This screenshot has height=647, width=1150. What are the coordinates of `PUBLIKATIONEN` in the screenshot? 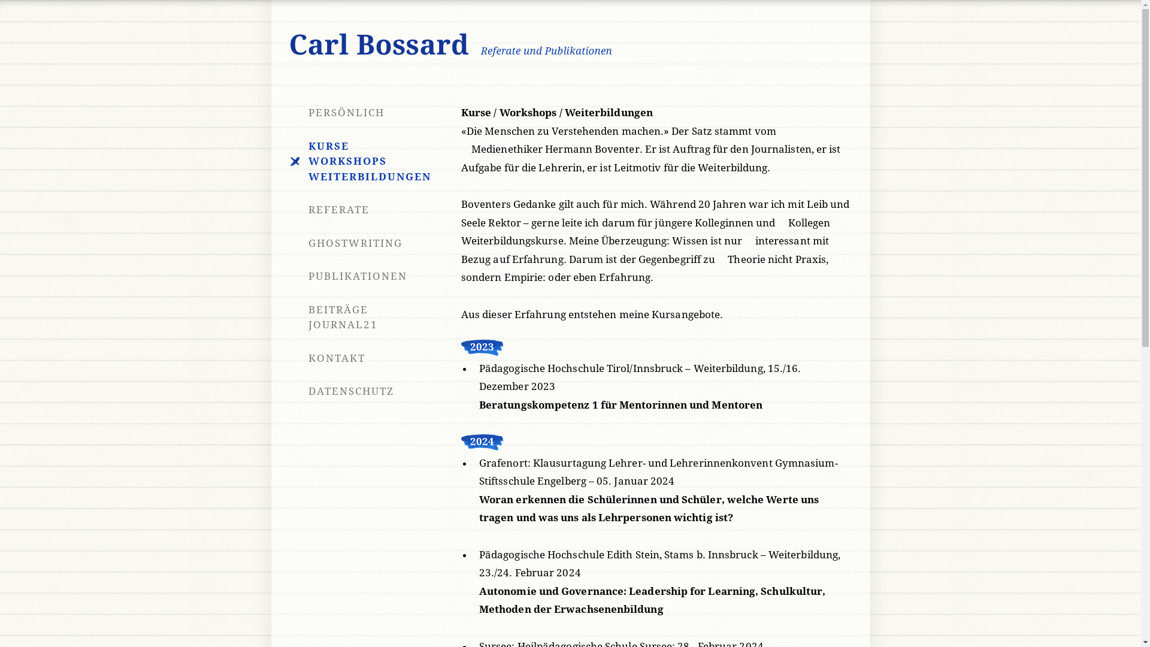 It's located at (373, 277).